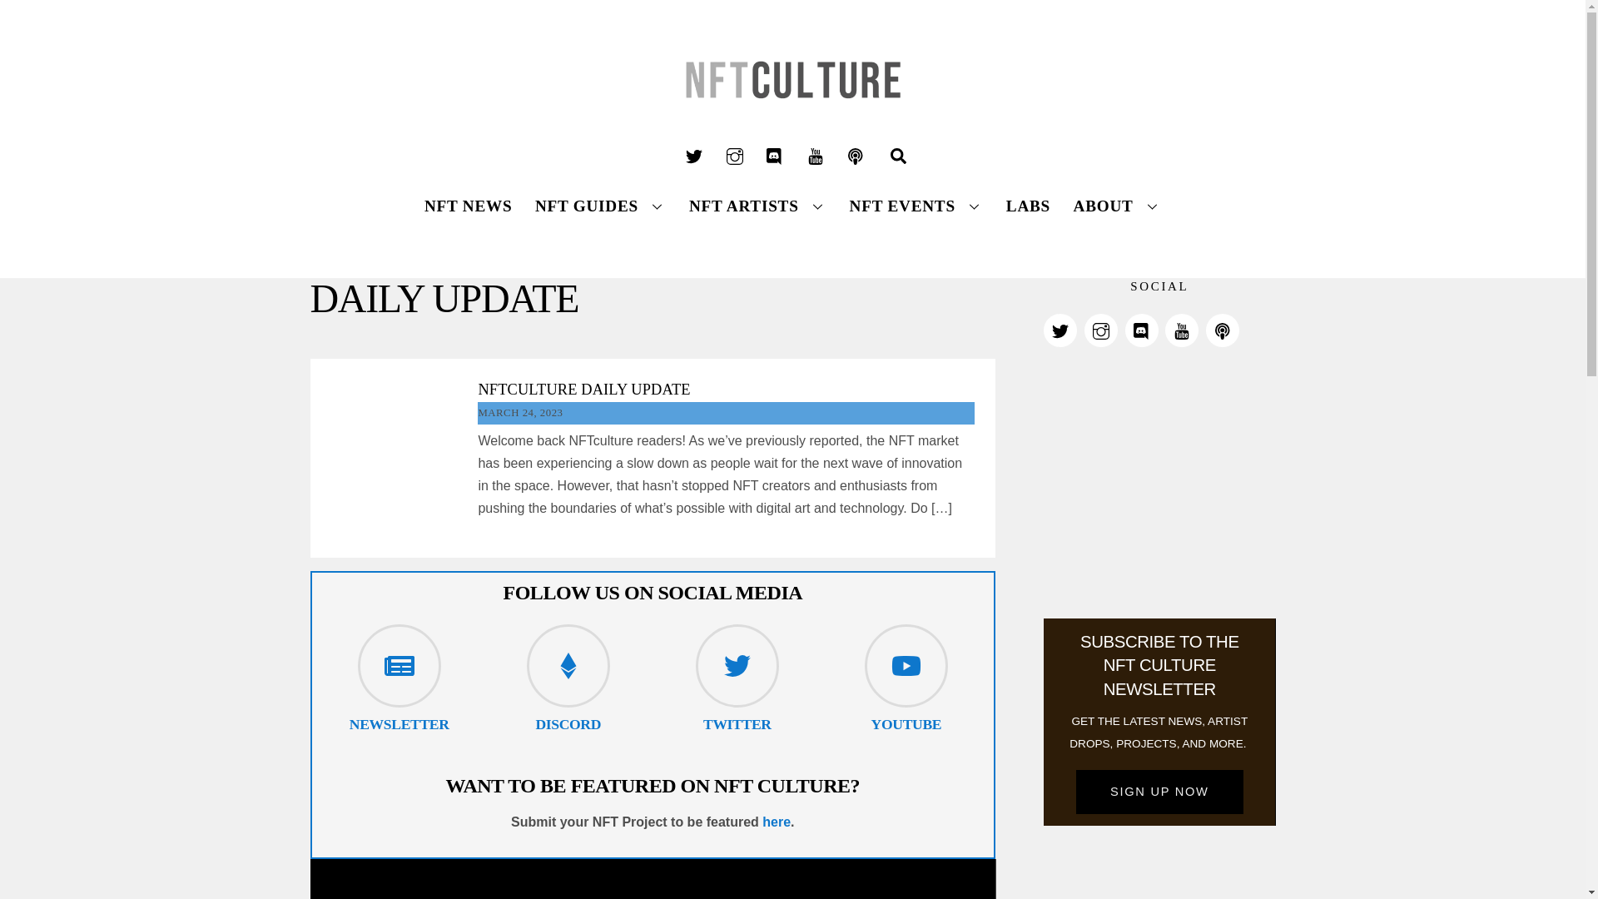 Image resolution: width=1598 pixels, height=899 pixels. Describe the element at coordinates (897, 156) in the screenshot. I see `DISCORD` at that location.